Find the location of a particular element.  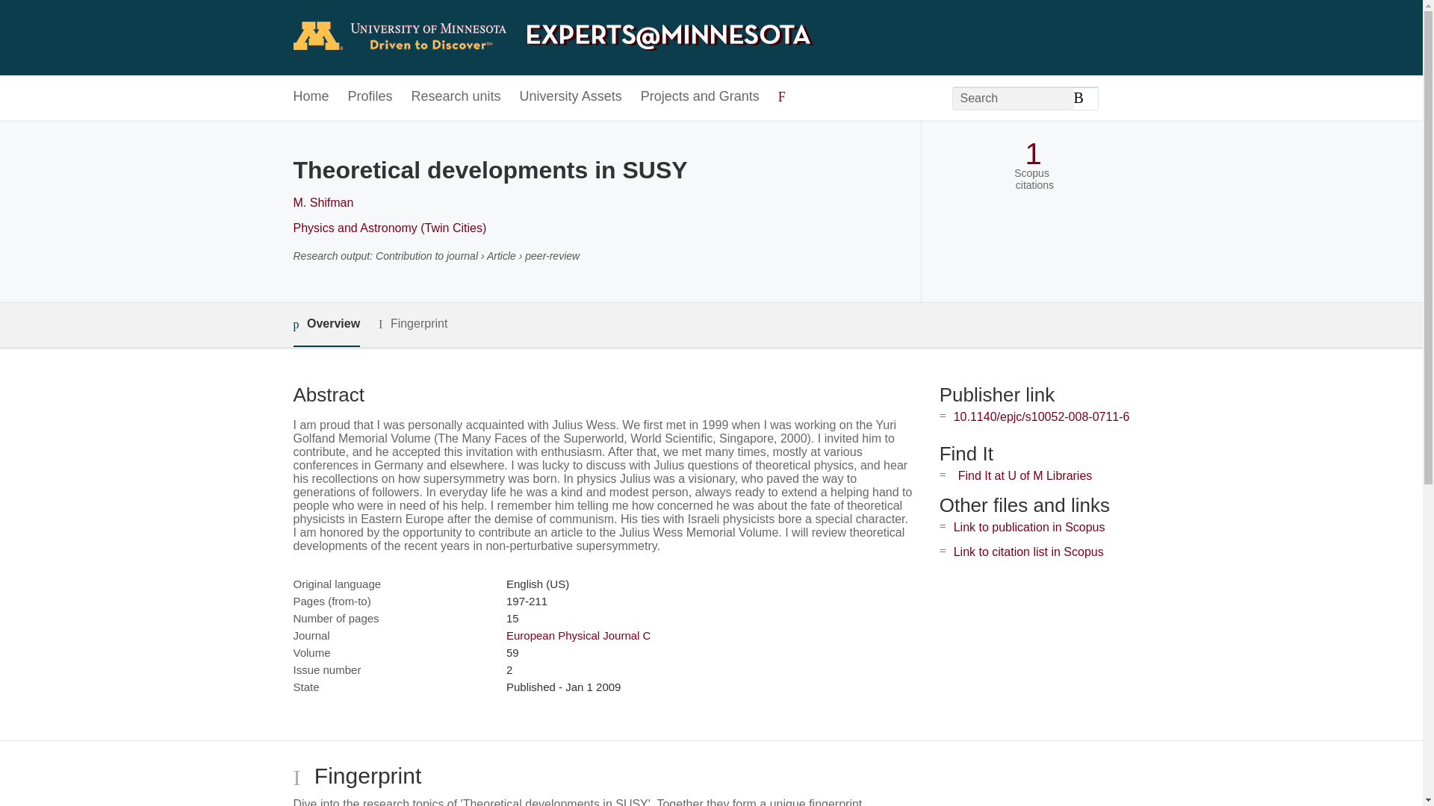

Link to publication in Scopus is located at coordinates (1029, 527).